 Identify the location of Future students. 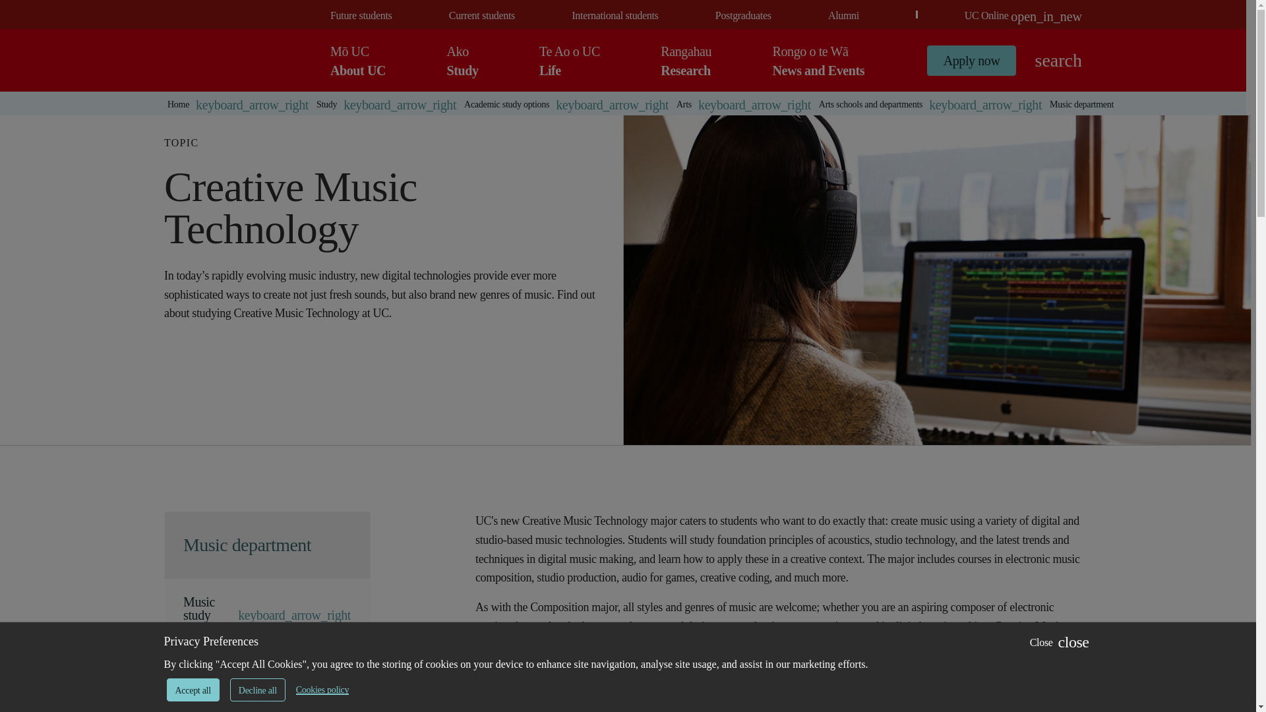
(361, 16).